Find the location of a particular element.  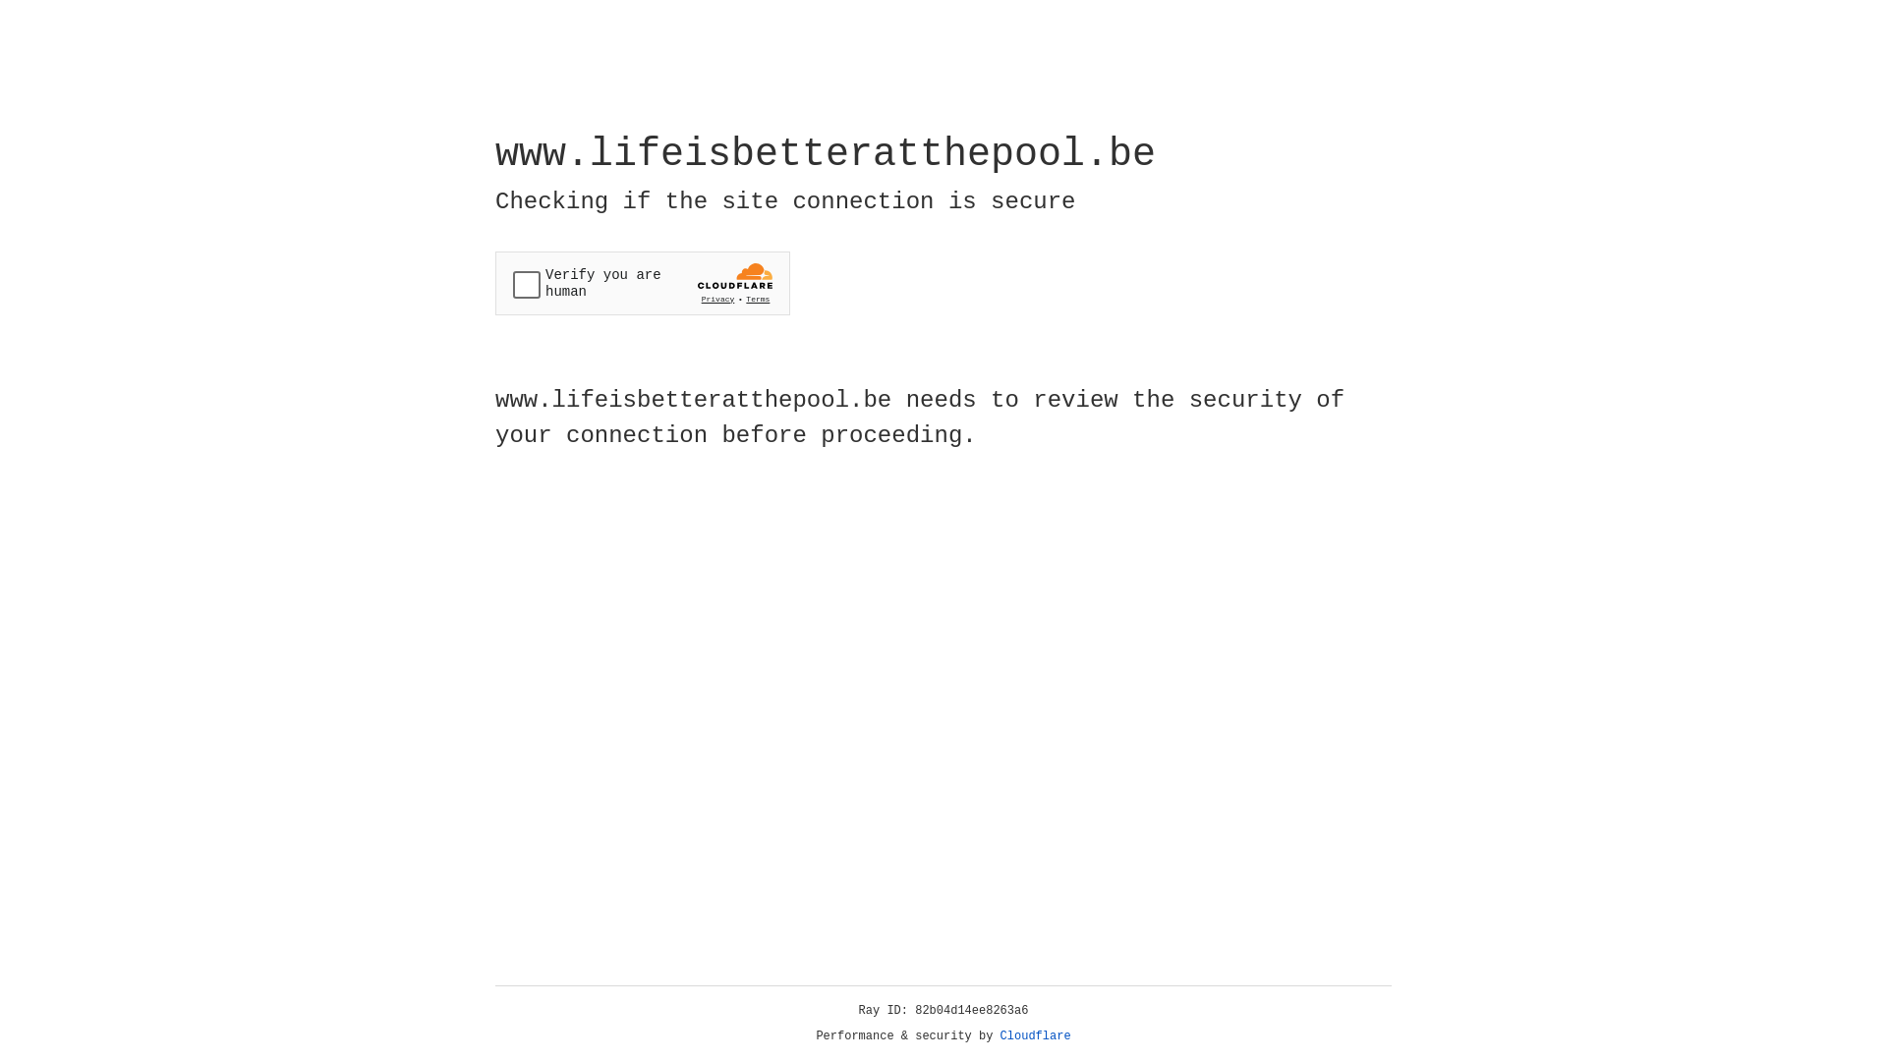

Cloudflare is located at coordinates (1036, 1036).